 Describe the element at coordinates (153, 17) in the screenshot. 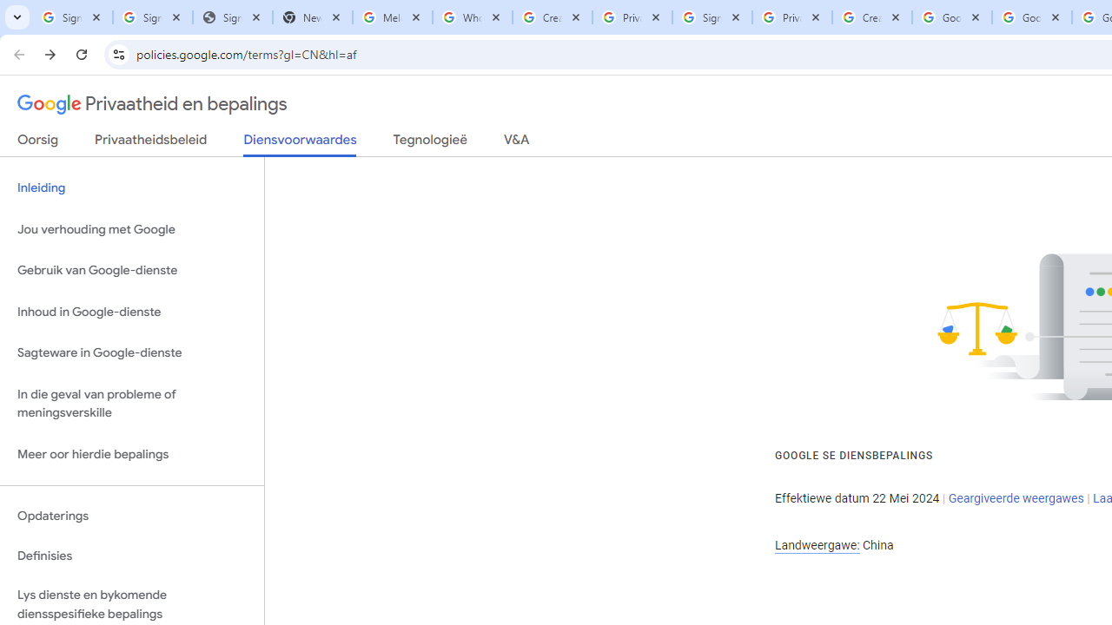

I see `Sign in - Google Accounts` at that location.